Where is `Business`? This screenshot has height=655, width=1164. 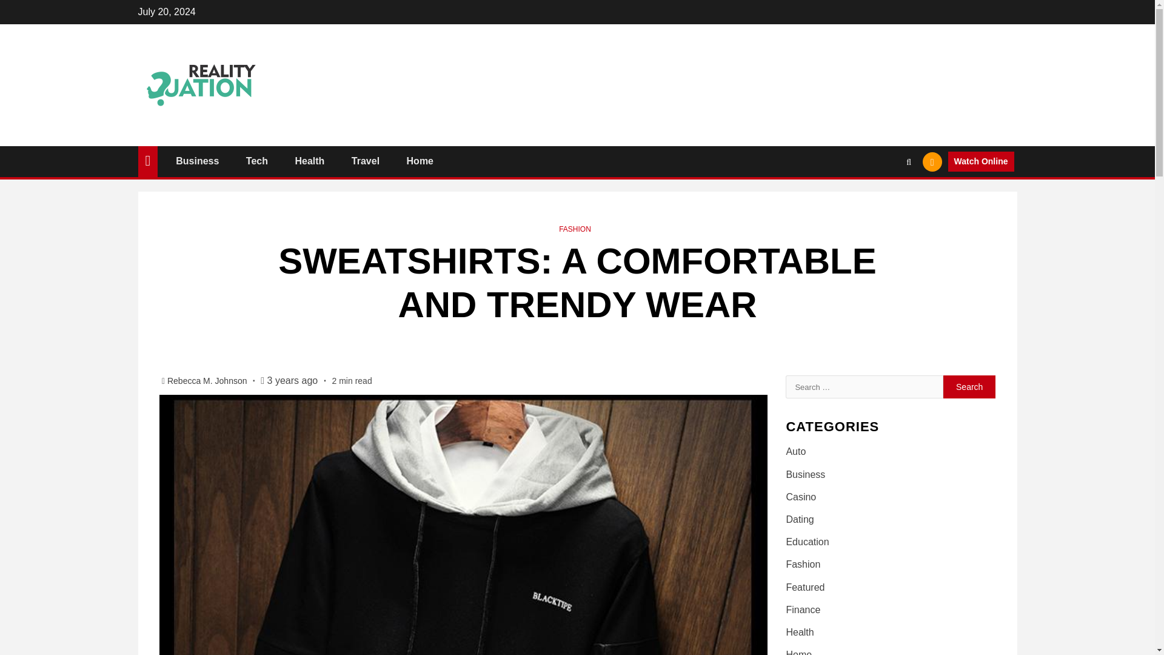
Business is located at coordinates (805, 474).